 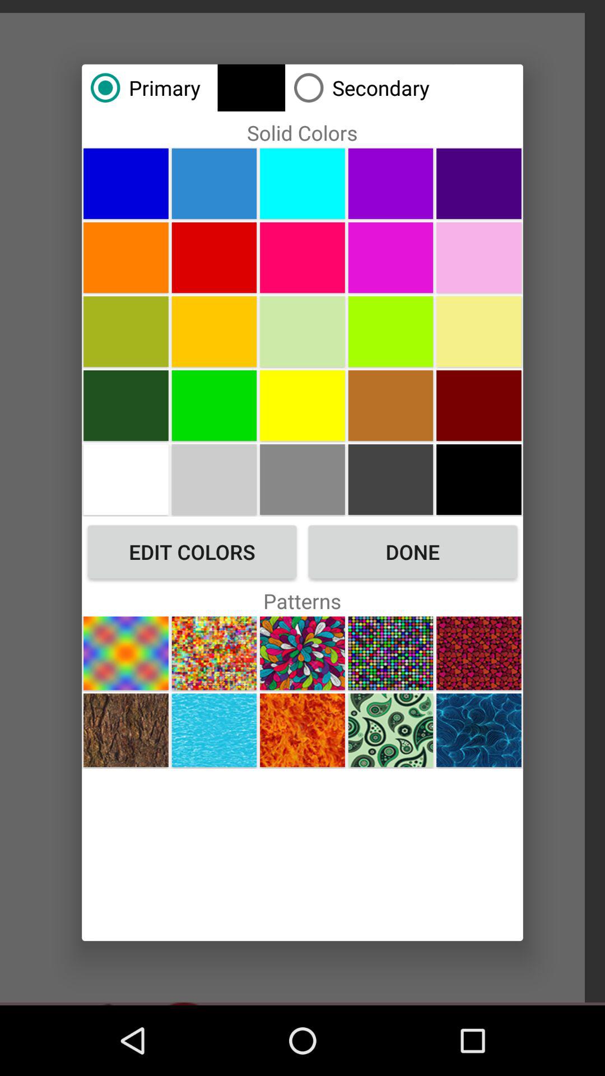 What do you see at coordinates (214, 730) in the screenshot?
I see `select blue pattern` at bounding box center [214, 730].